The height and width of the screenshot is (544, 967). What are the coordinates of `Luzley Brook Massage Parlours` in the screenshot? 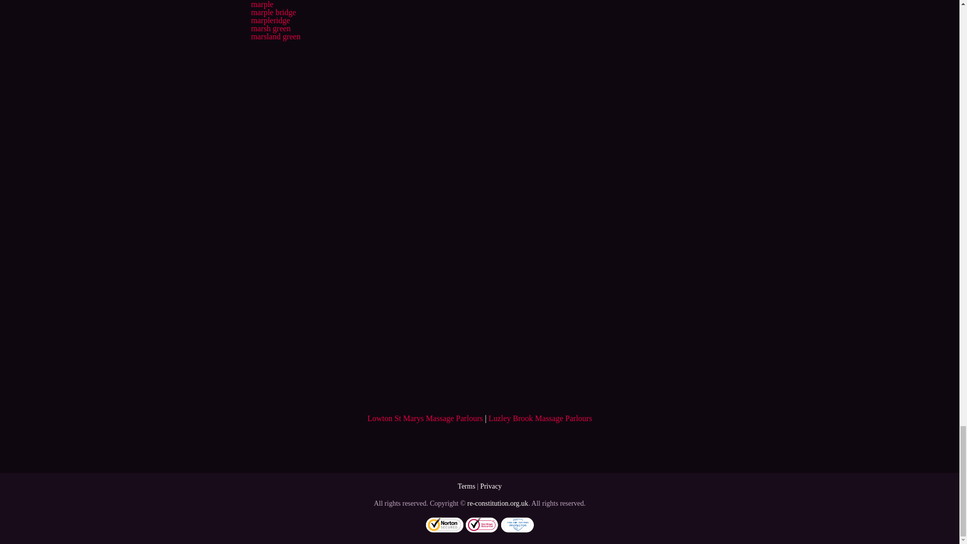 It's located at (540, 418).